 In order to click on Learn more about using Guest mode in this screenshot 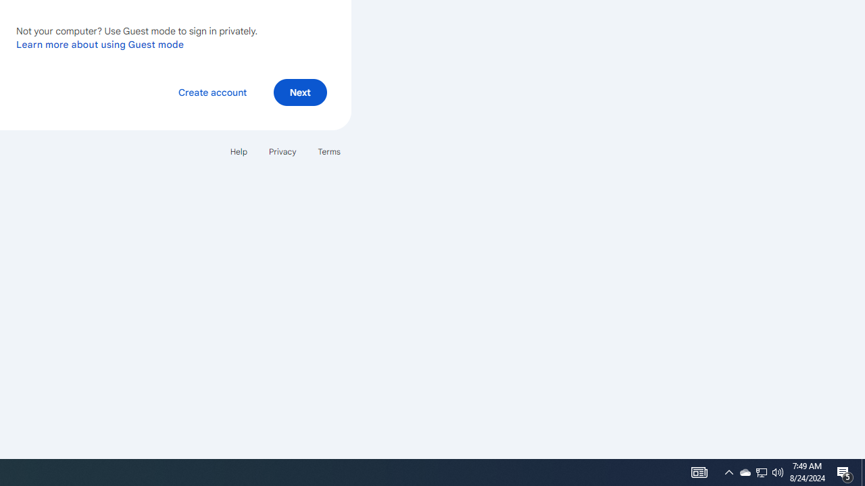, I will do `click(100, 44)`.